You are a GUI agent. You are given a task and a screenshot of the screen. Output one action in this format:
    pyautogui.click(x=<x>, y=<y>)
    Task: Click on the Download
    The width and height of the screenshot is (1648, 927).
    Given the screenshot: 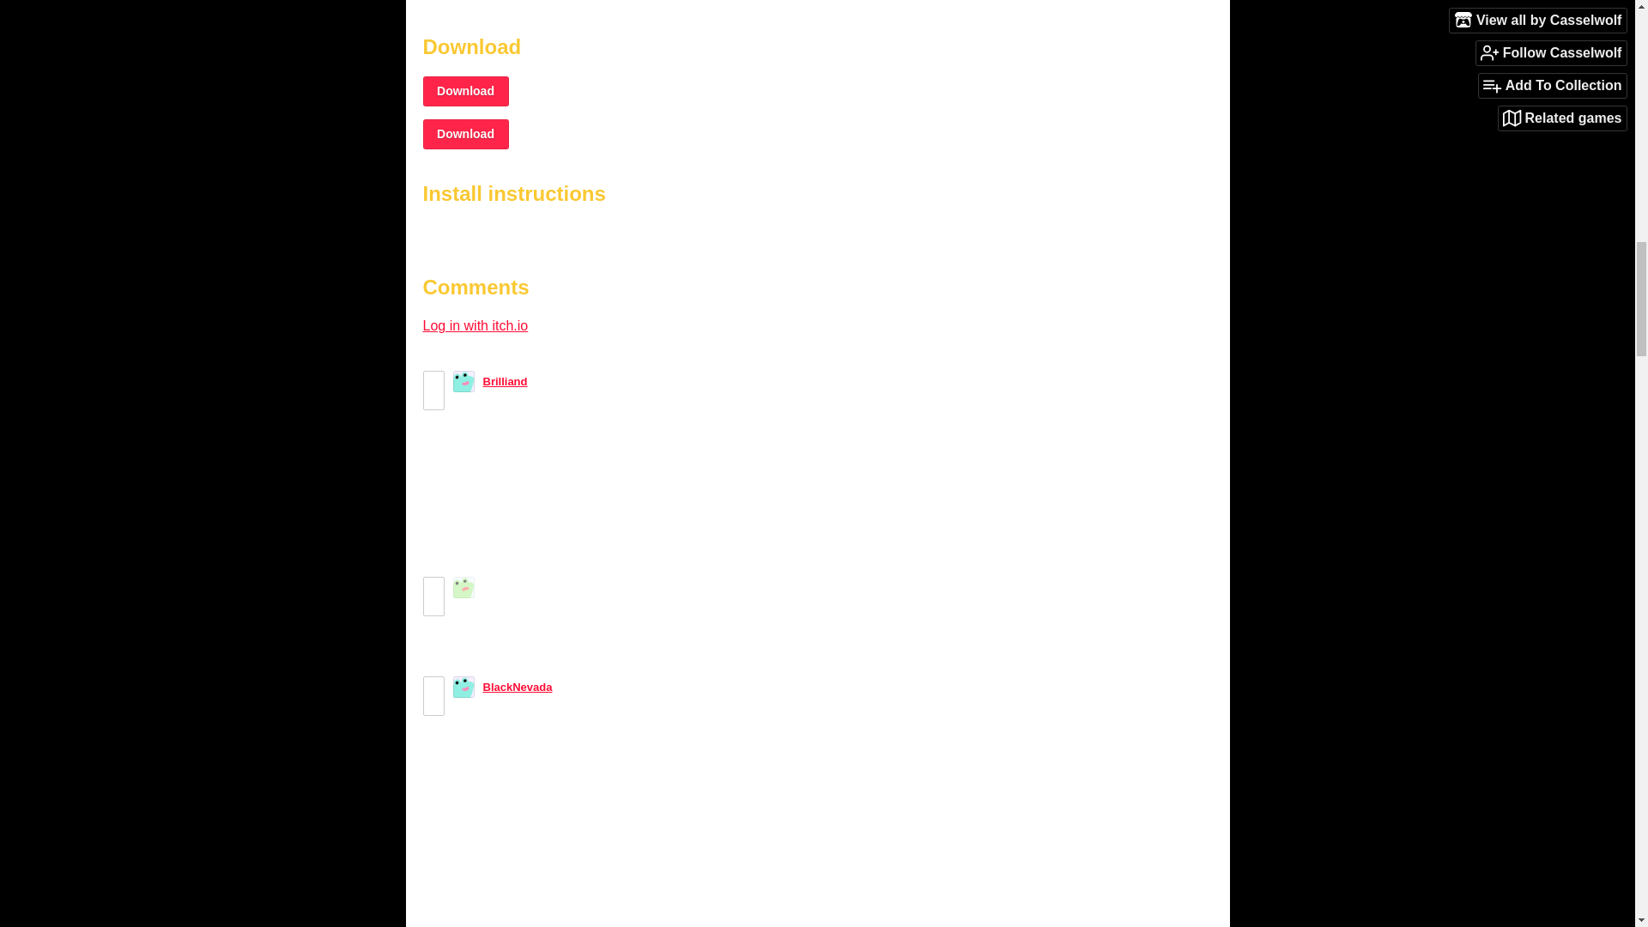 What is the action you would take?
    pyautogui.click(x=464, y=91)
    